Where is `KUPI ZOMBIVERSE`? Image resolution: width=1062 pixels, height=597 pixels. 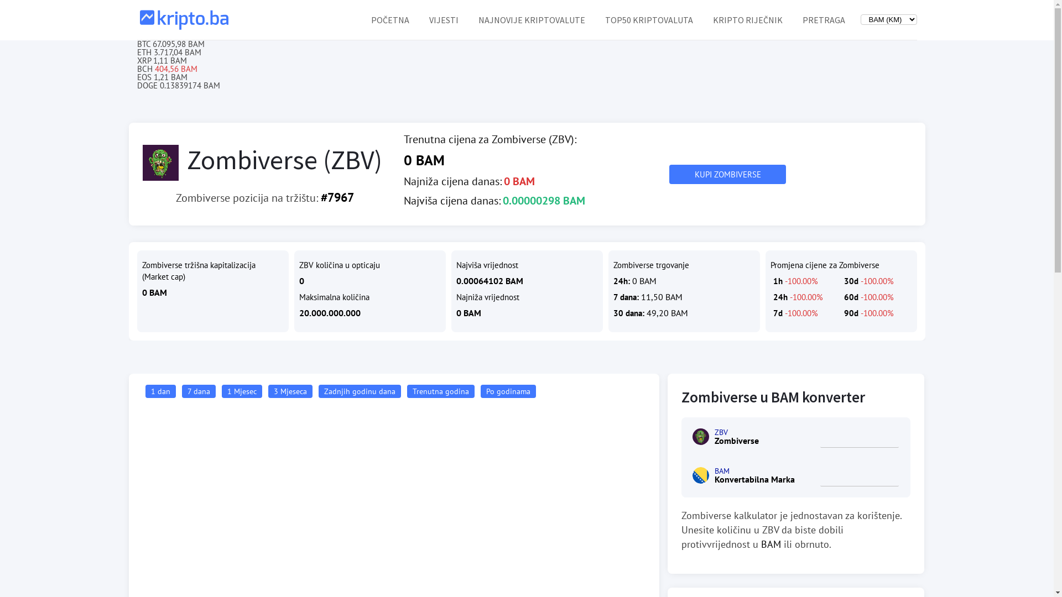 KUPI ZOMBIVERSE is located at coordinates (728, 175).